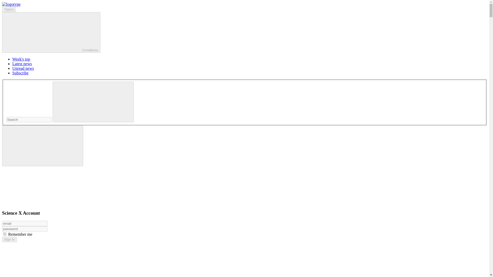 The width and height of the screenshot is (493, 277). Describe the element at coordinates (21, 59) in the screenshot. I see `Week's top` at that location.